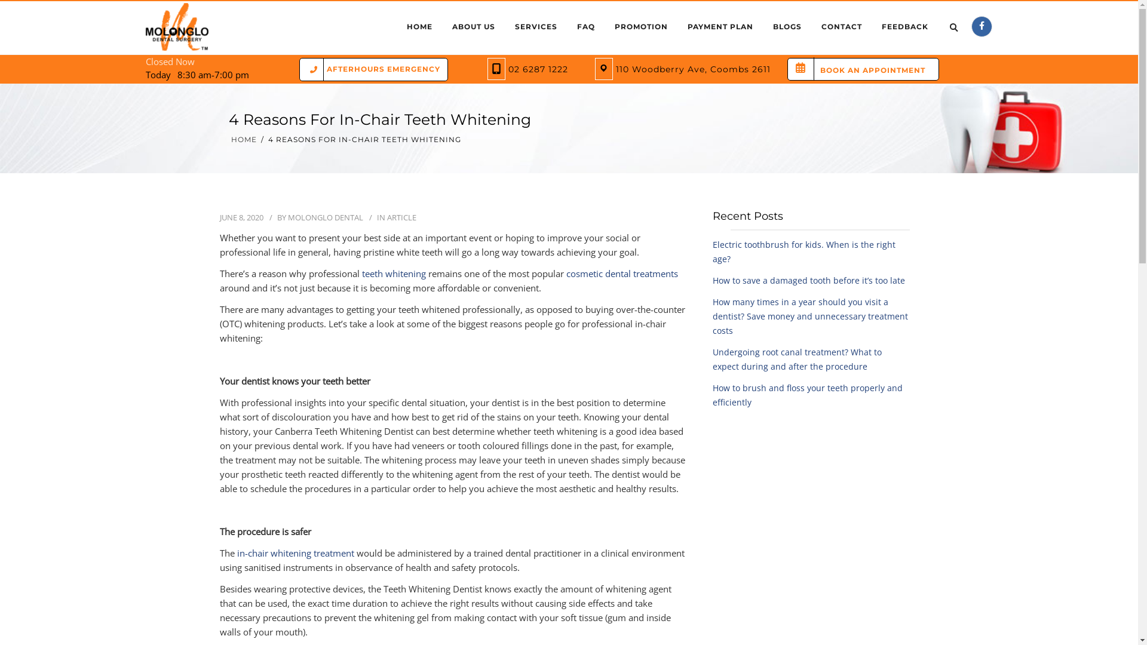 This screenshot has width=1147, height=645. Describe the element at coordinates (538, 69) in the screenshot. I see `02 6287 1222` at that location.